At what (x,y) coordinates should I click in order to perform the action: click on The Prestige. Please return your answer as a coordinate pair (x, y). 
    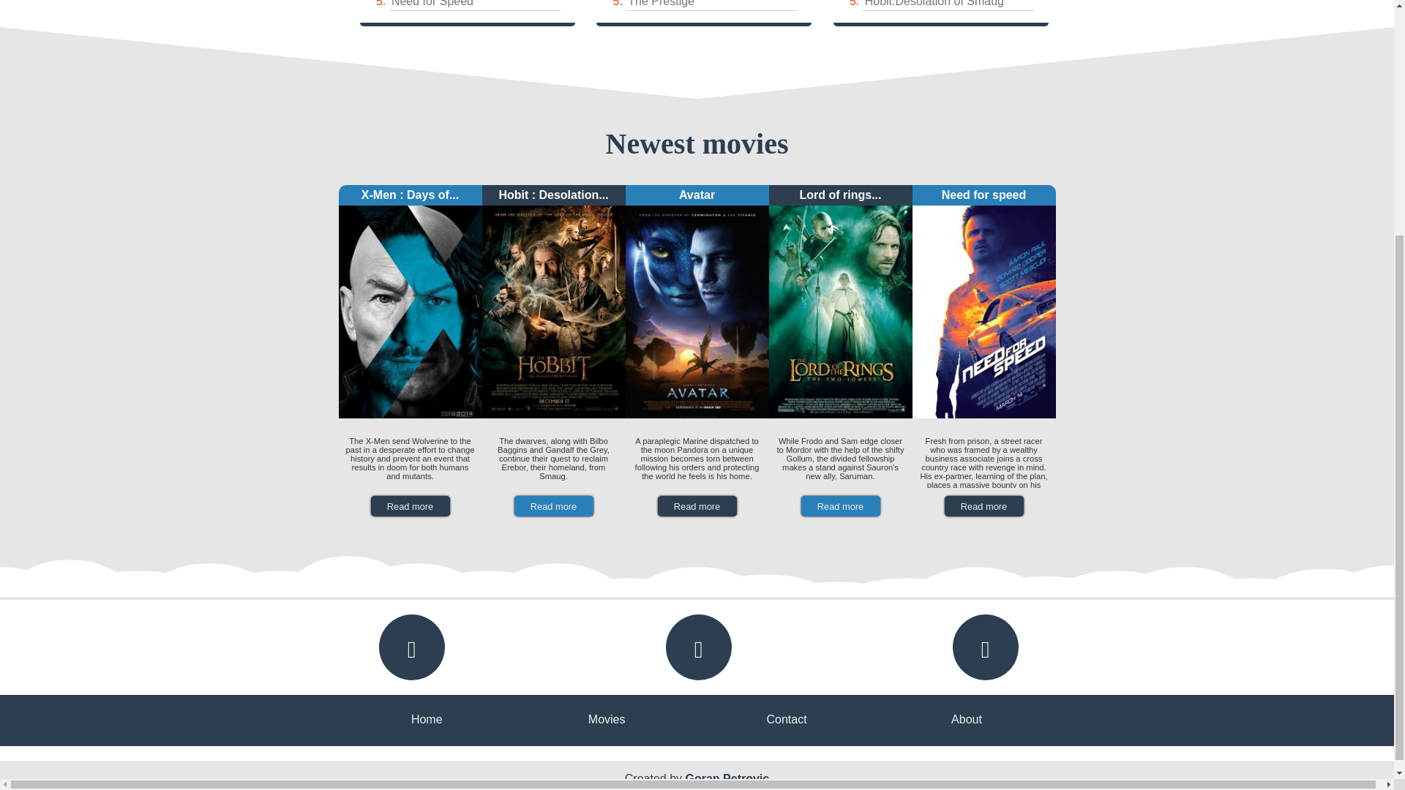
    Looking at the image, I should click on (661, 3).